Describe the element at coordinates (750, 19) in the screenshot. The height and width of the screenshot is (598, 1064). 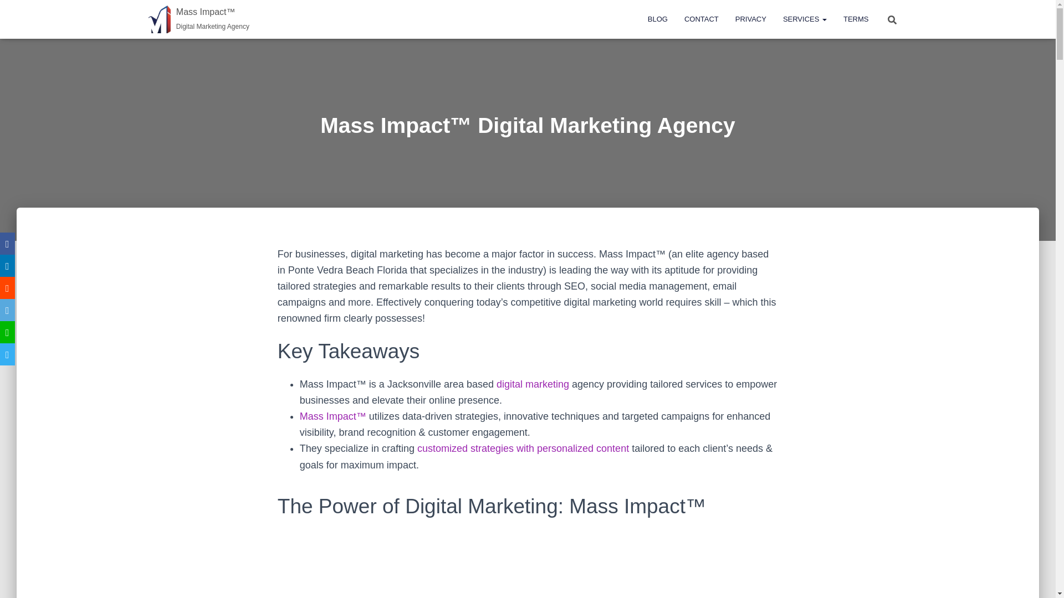
I see `PRIVACY` at that location.